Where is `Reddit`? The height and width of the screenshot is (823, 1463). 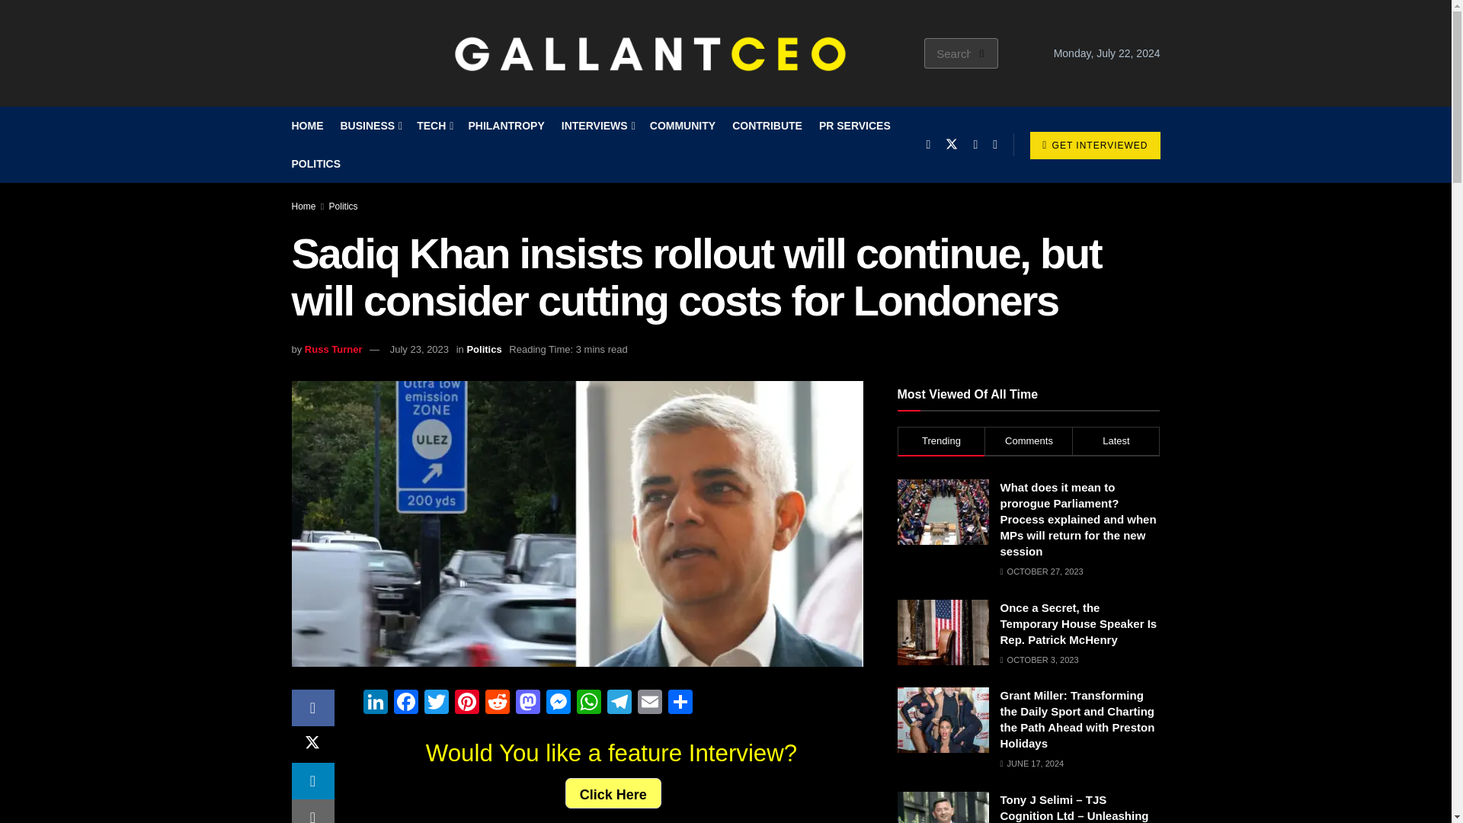 Reddit is located at coordinates (497, 703).